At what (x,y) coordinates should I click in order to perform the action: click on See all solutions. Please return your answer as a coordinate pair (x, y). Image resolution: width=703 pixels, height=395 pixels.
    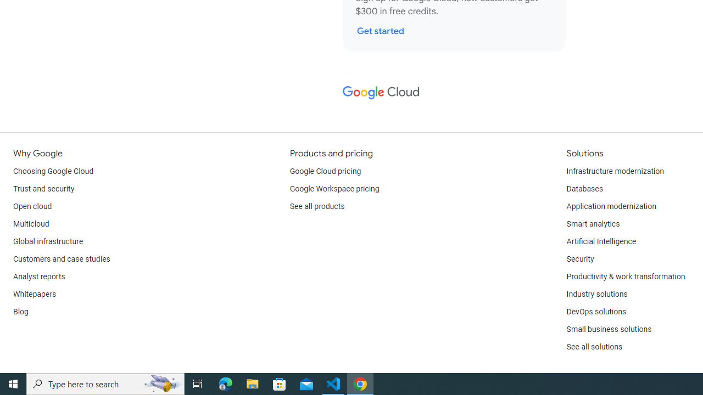
    Looking at the image, I should click on (594, 347).